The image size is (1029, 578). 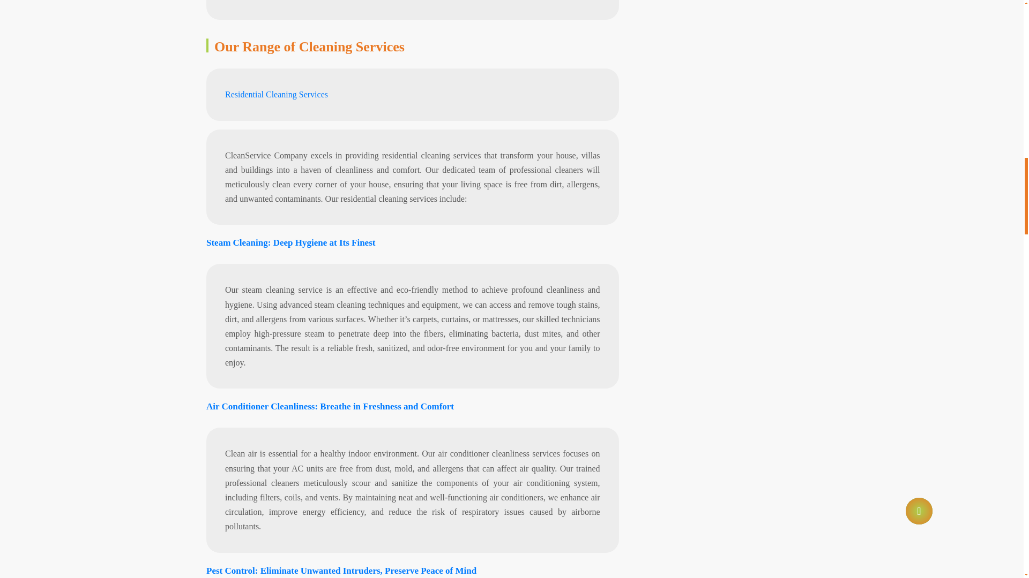 I want to click on Steam Cleaning: Deep Hygiene at Its Finest, so click(x=290, y=174).